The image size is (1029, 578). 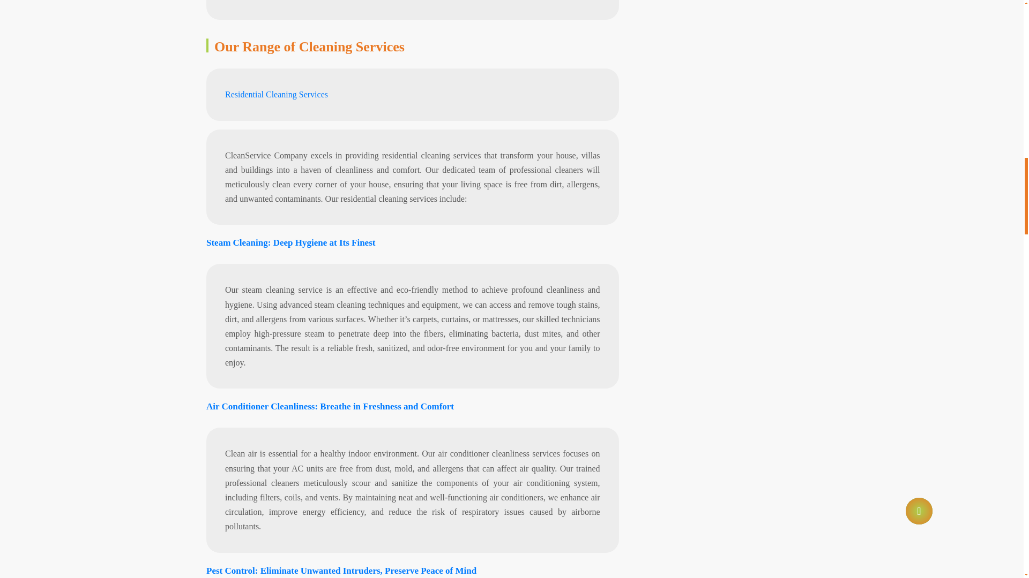 I want to click on Steam Cleaning: Deep Hygiene at Its Finest, so click(x=290, y=174).